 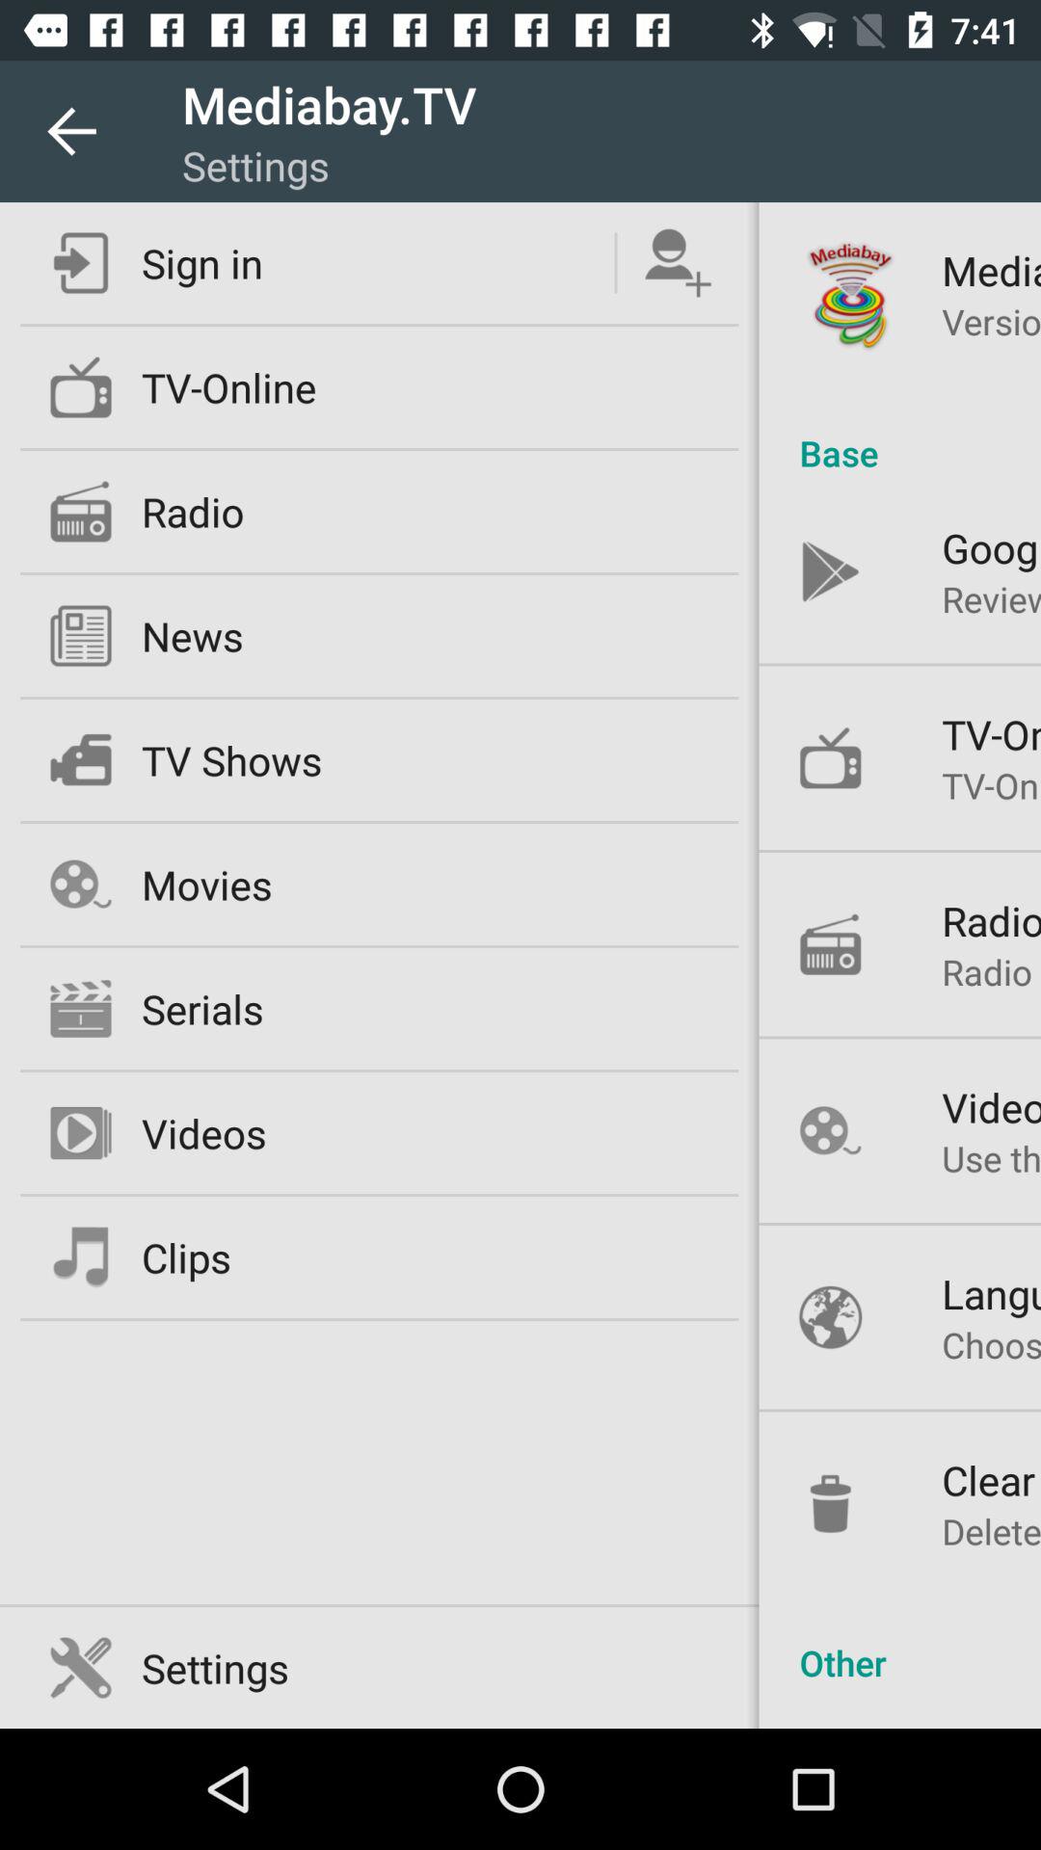 I want to click on scroll until the clips, so click(x=186, y=1256).